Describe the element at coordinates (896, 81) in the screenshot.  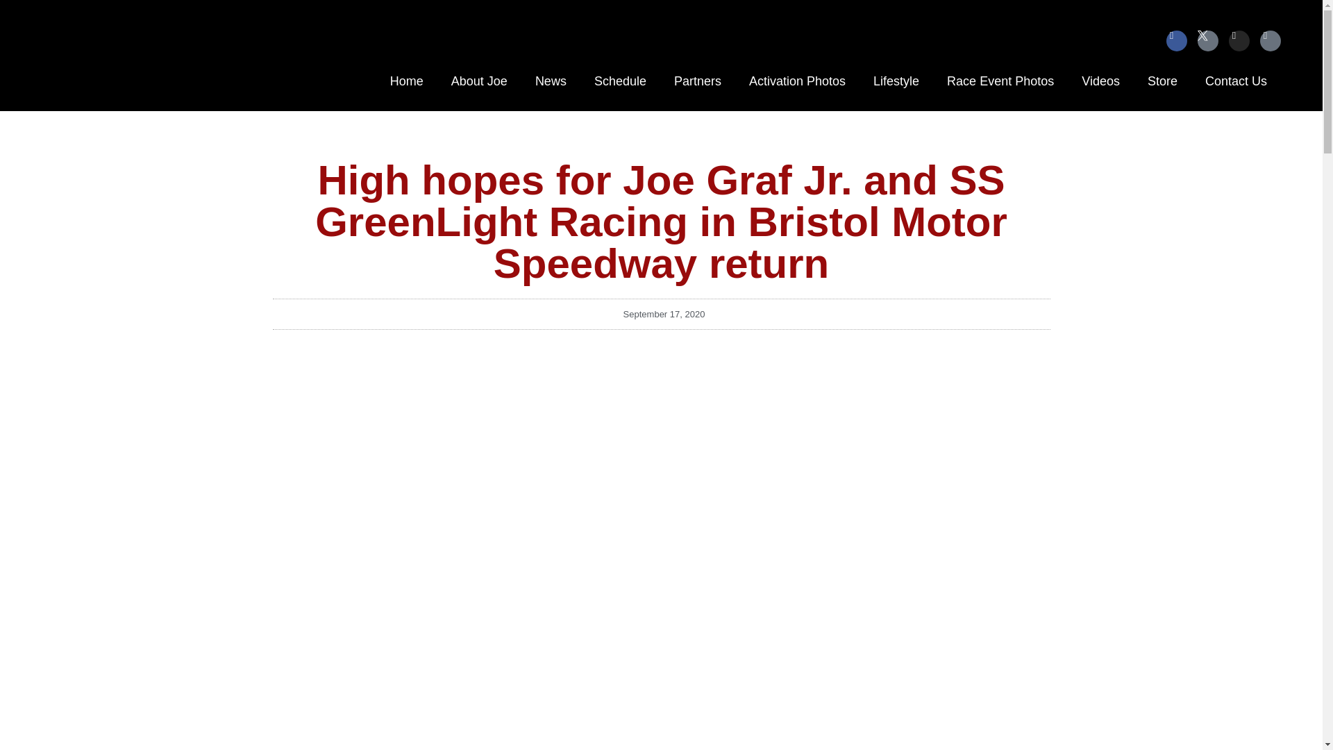
I see `Lifestyle` at that location.